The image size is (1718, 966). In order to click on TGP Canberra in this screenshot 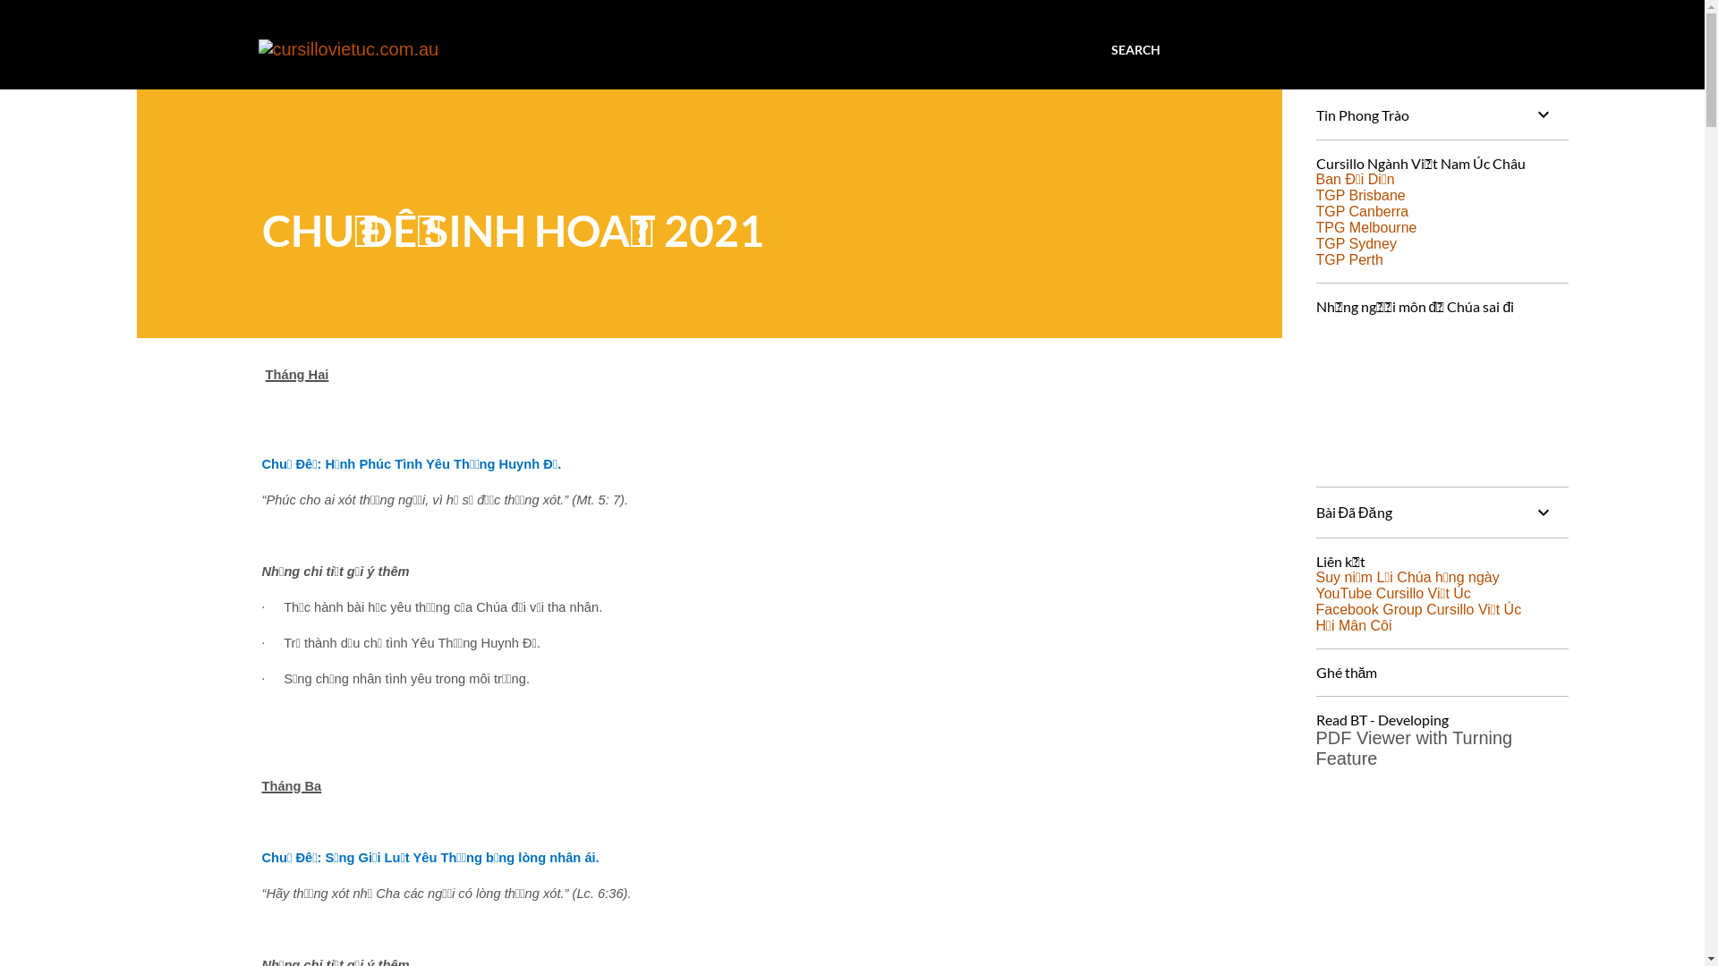, I will do `click(1362, 211)`.